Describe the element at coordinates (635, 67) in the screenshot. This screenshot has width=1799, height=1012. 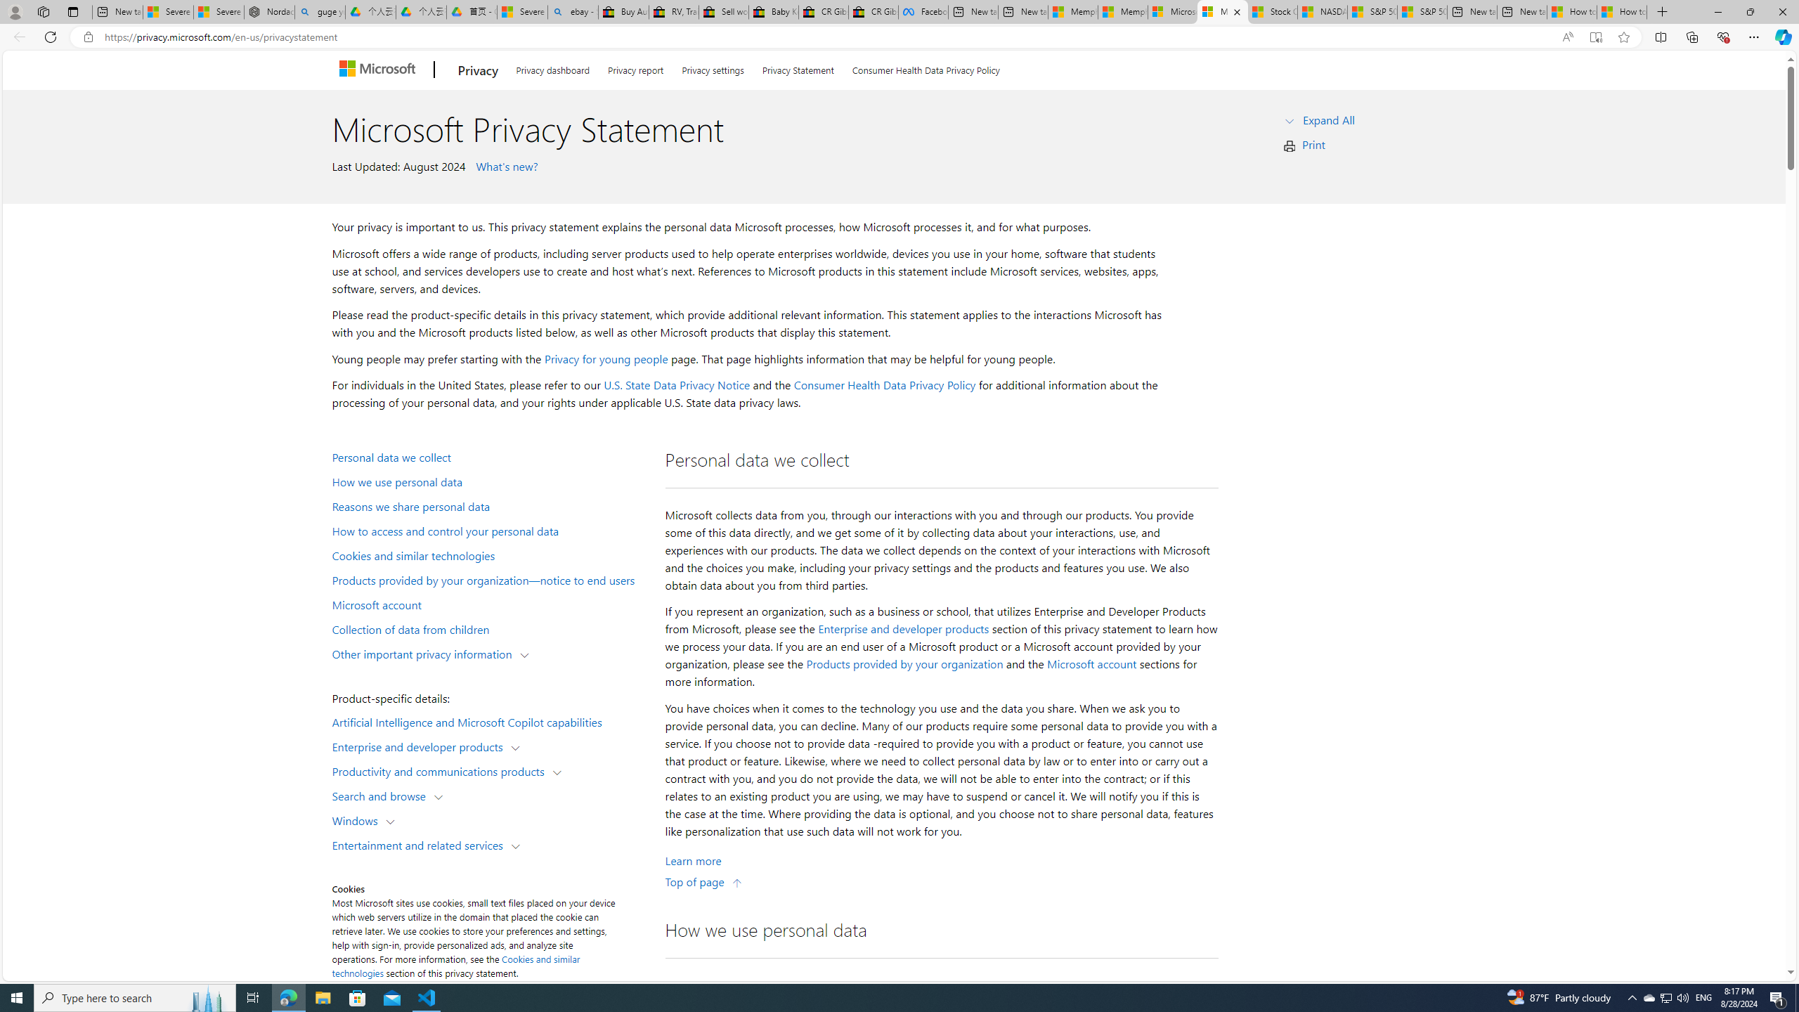
I see `Privacy report` at that location.